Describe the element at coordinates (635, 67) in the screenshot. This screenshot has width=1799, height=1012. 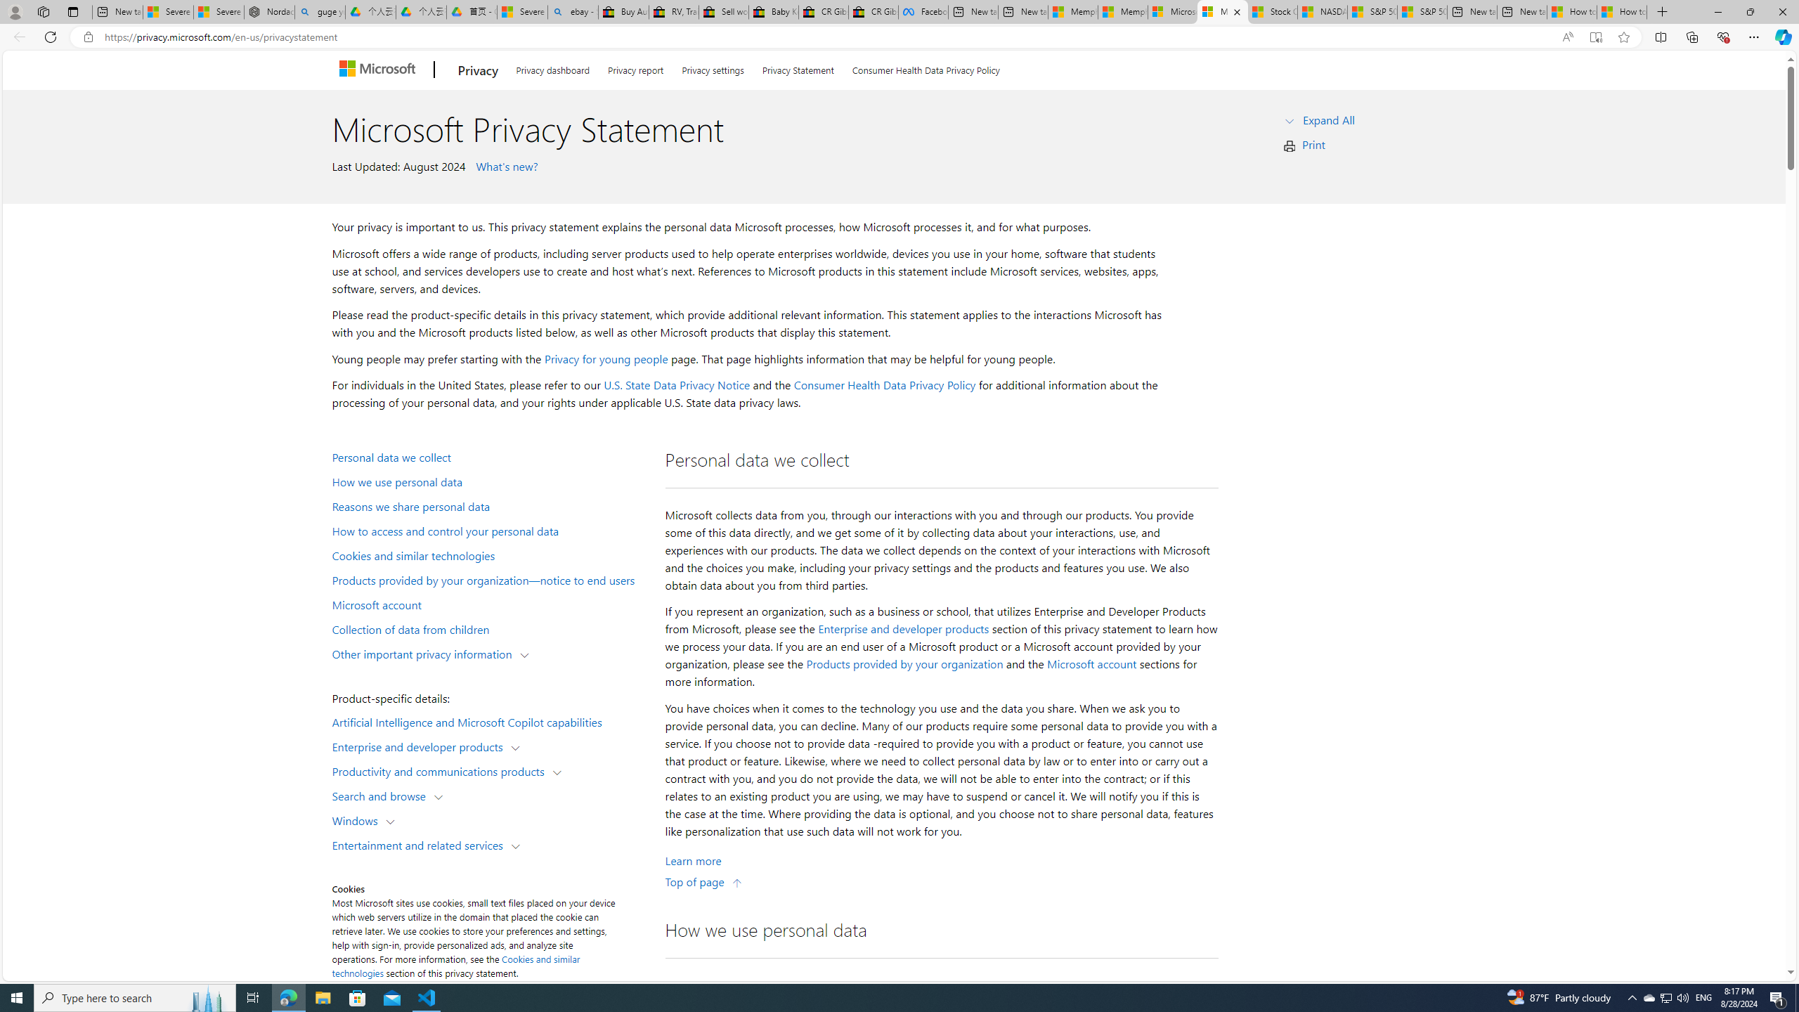
I see `Privacy report` at that location.